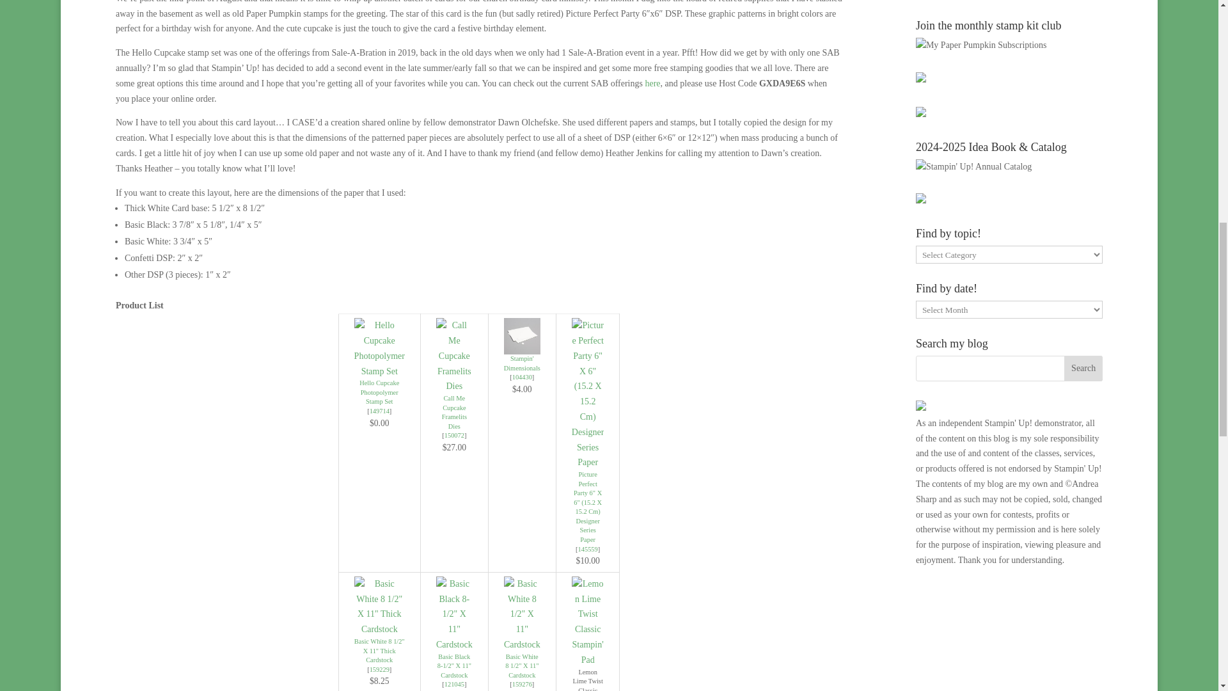  What do you see at coordinates (454, 683) in the screenshot?
I see `121045` at bounding box center [454, 683].